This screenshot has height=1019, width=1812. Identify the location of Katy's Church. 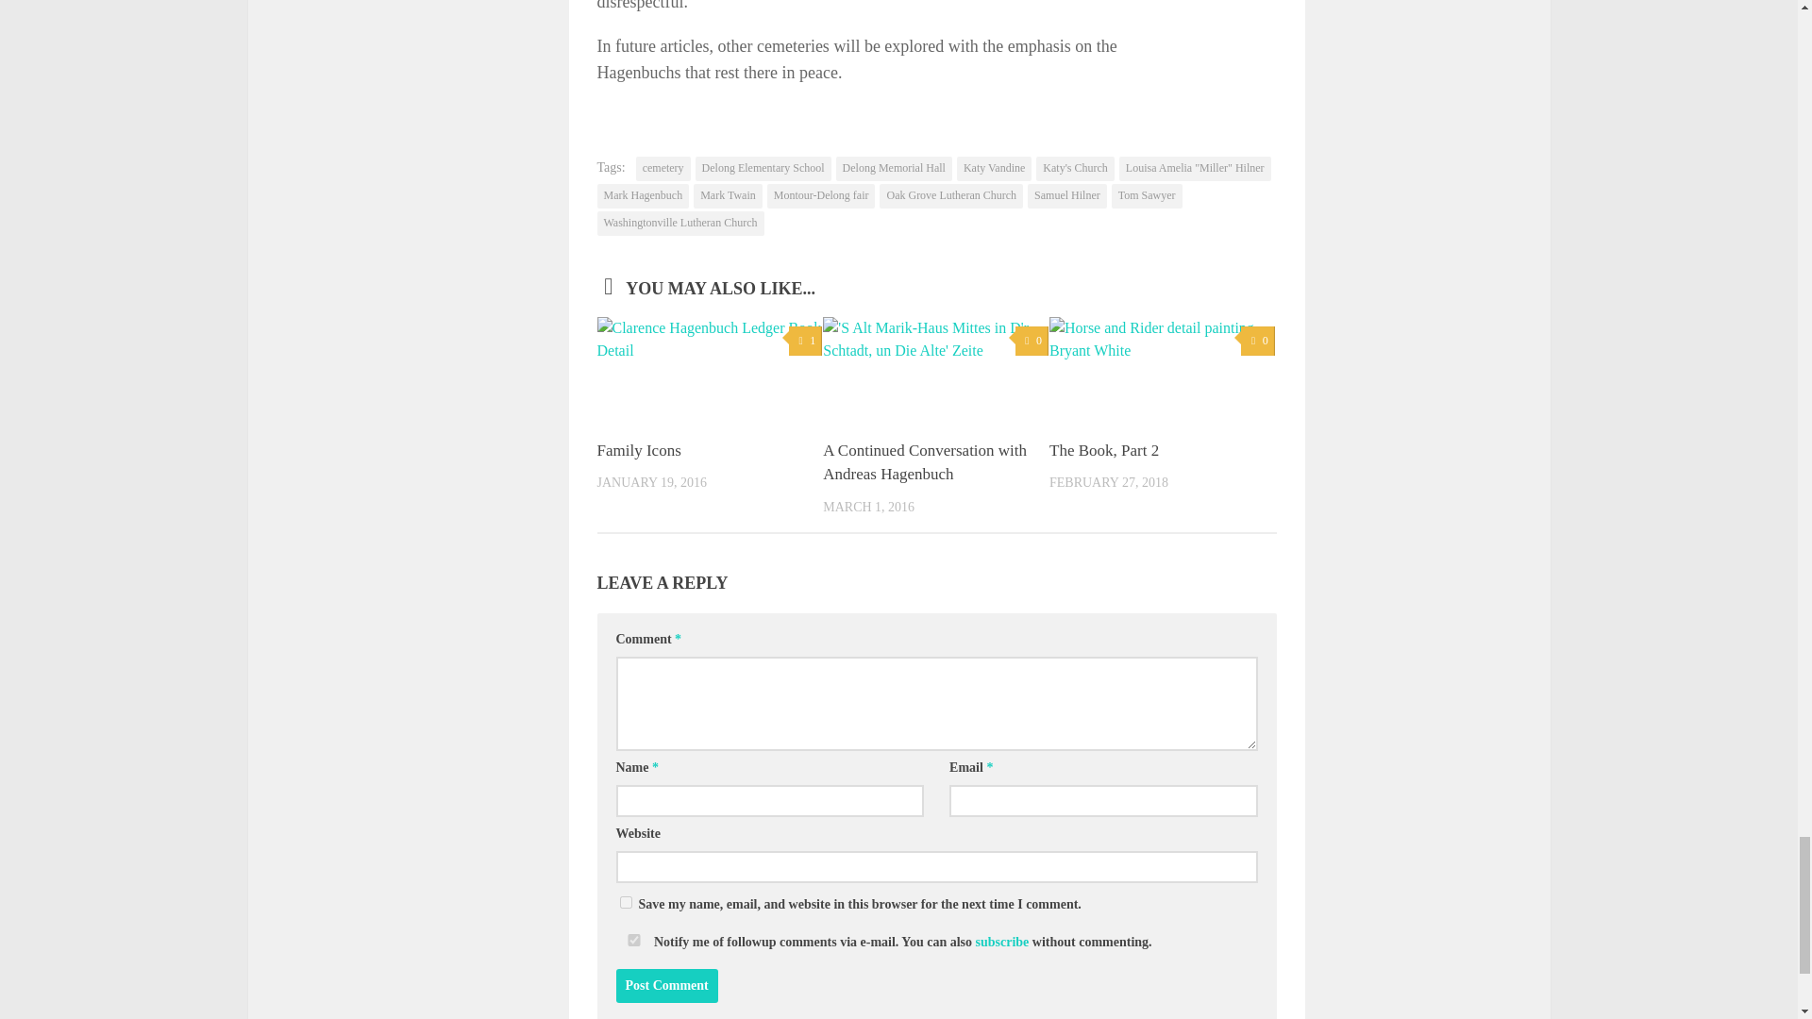
(1075, 169).